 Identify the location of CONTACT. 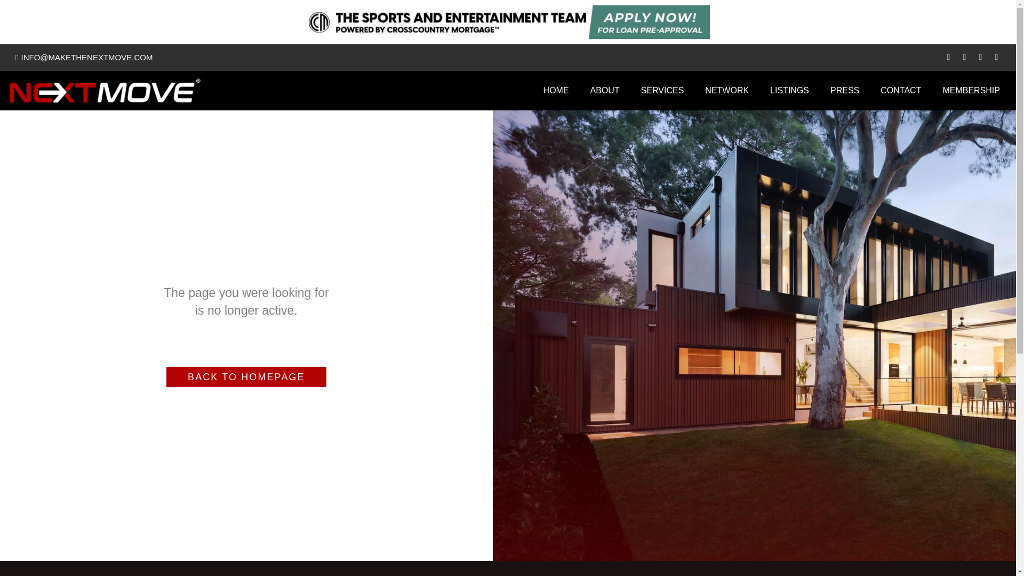
(900, 90).